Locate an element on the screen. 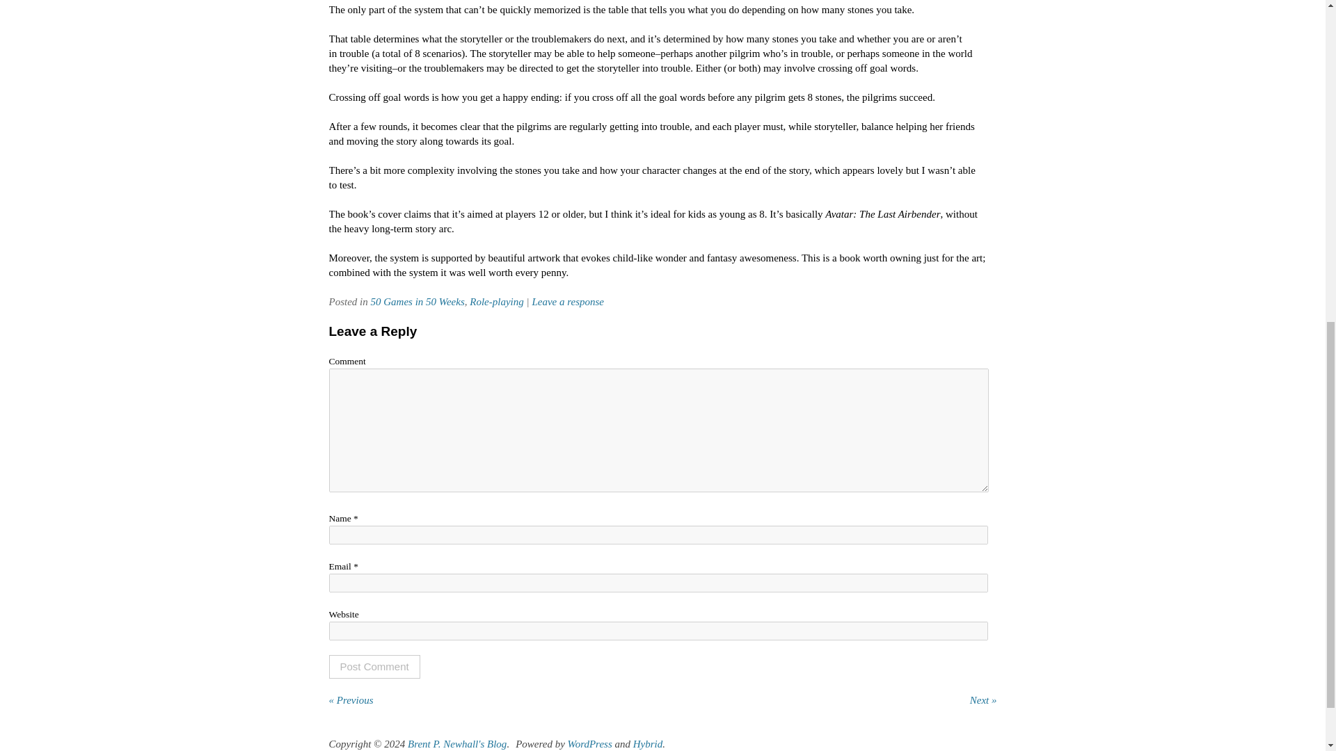 The width and height of the screenshot is (1336, 751). Post Comment is located at coordinates (374, 666).